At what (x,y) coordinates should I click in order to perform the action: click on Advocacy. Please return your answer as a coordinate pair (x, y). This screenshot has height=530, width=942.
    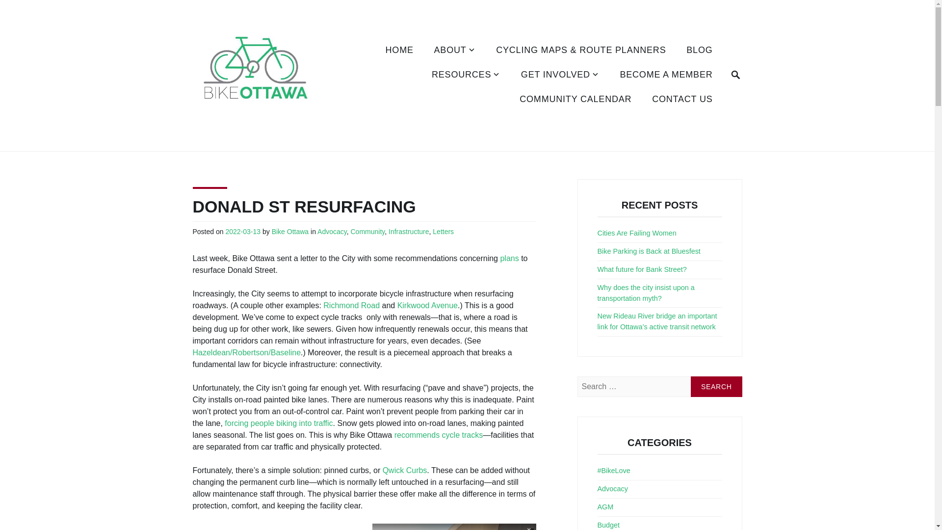
    Looking at the image, I should click on (332, 232).